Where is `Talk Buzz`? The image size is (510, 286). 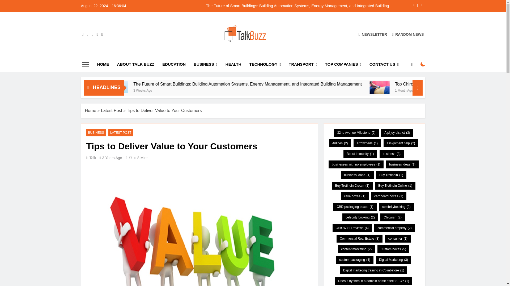 Talk Buzz is located at coordinates (176, 52).